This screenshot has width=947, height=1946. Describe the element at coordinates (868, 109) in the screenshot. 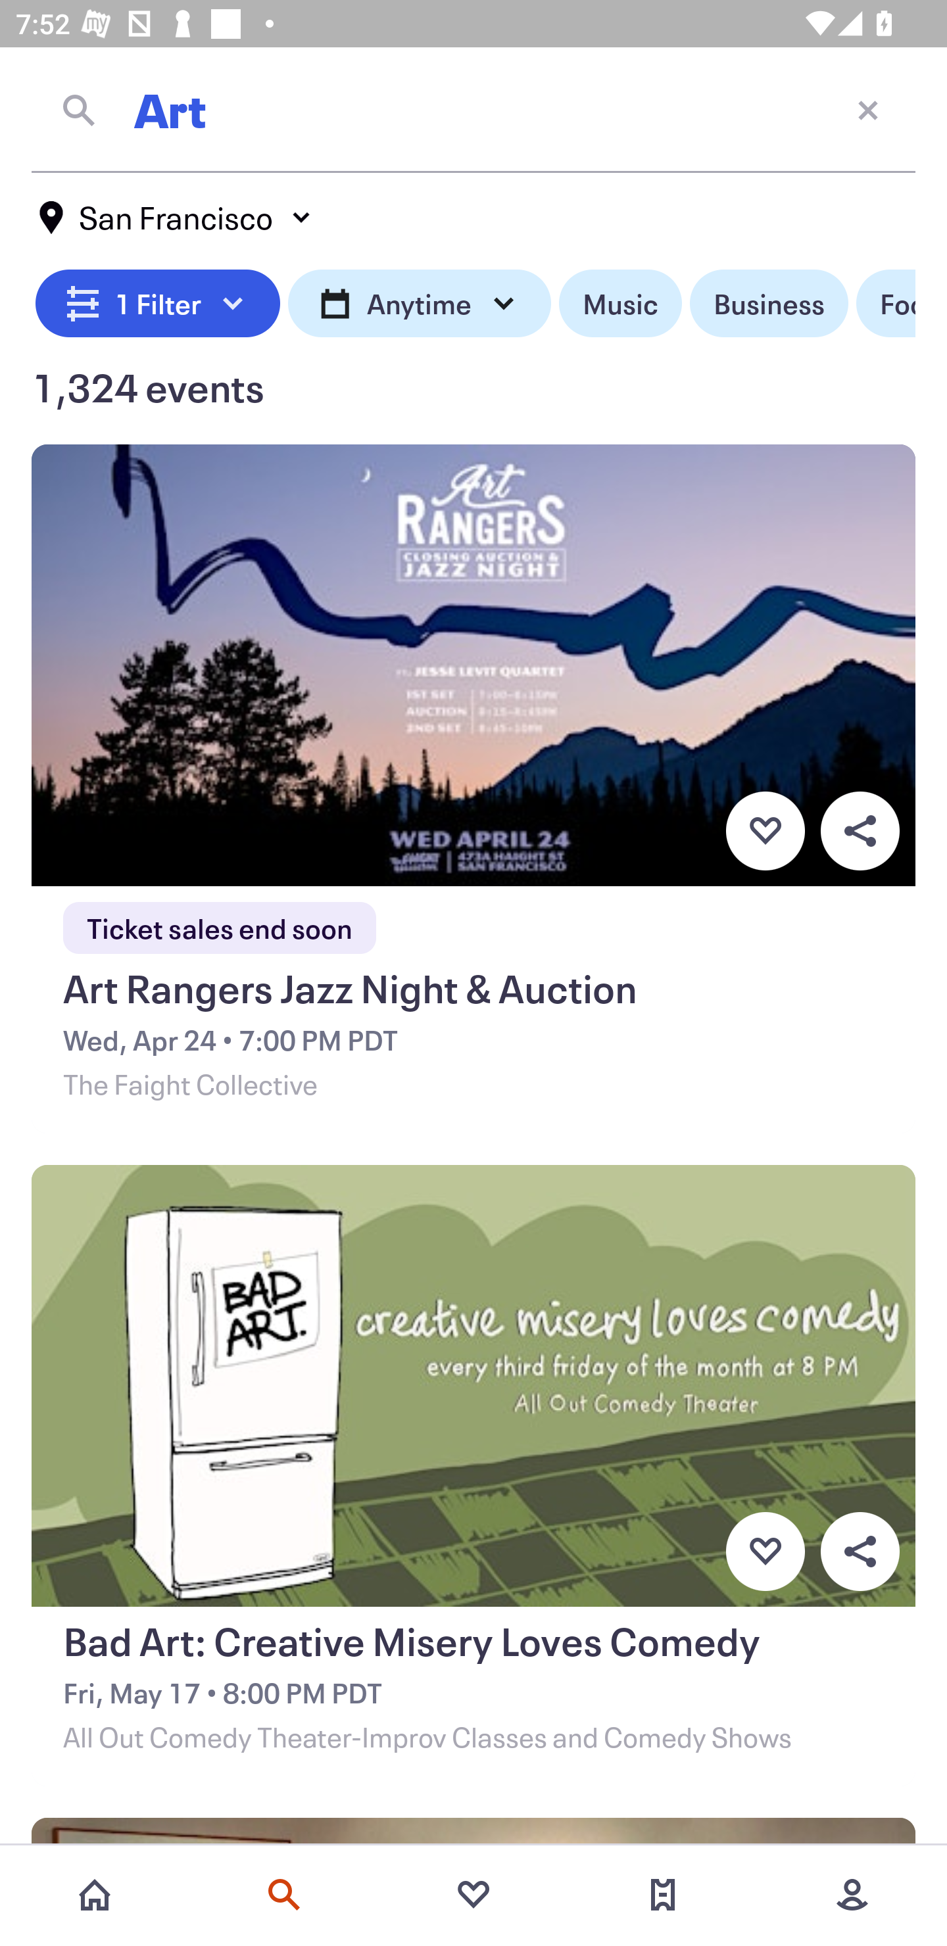

I see `Close current screen` at that location.